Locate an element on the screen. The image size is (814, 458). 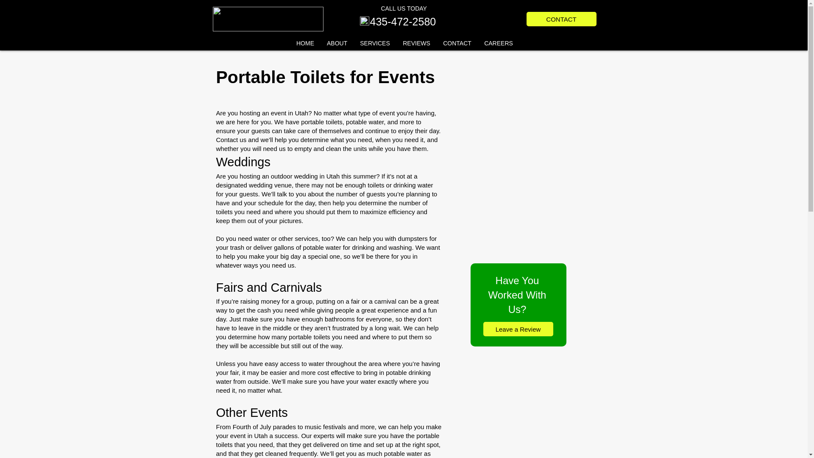
REVIEWS is located at coordinates (416, 43).